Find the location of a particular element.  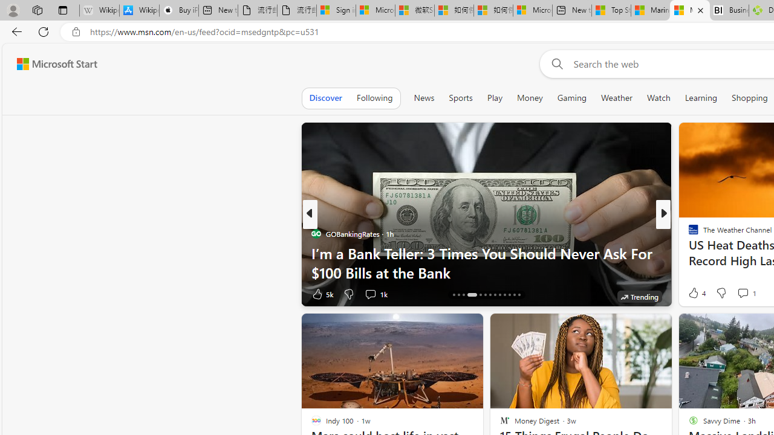

Gaming is located at coordinates (572, 98).